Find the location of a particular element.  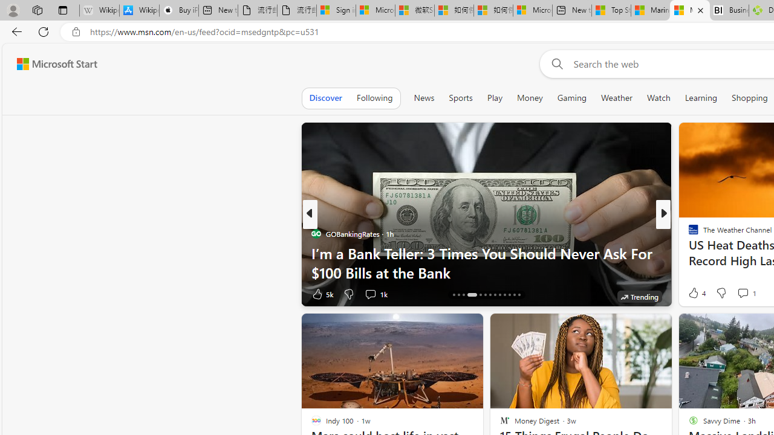

Gaming is located at coordinates (572, 98).